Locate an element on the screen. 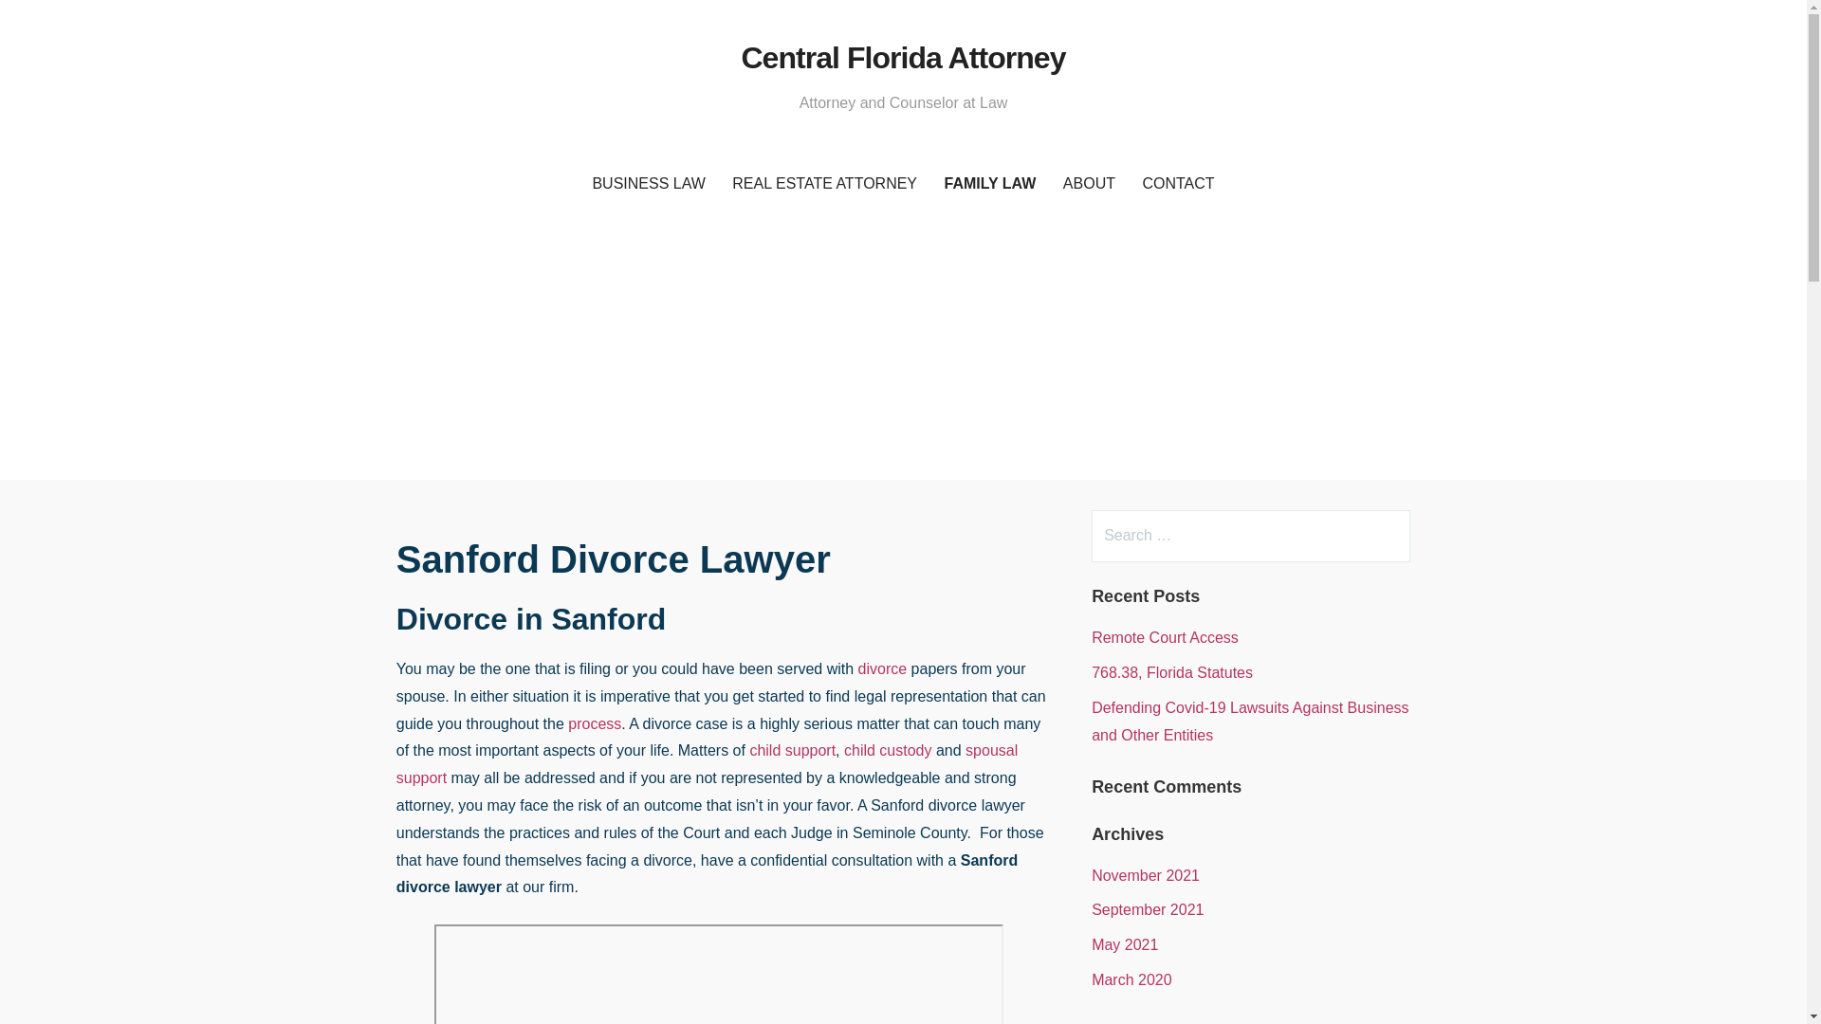 The height and width of the screenshot is (1024, 1821). REAL ESTATE ATTORNEY is located at coordinates (825, 184).